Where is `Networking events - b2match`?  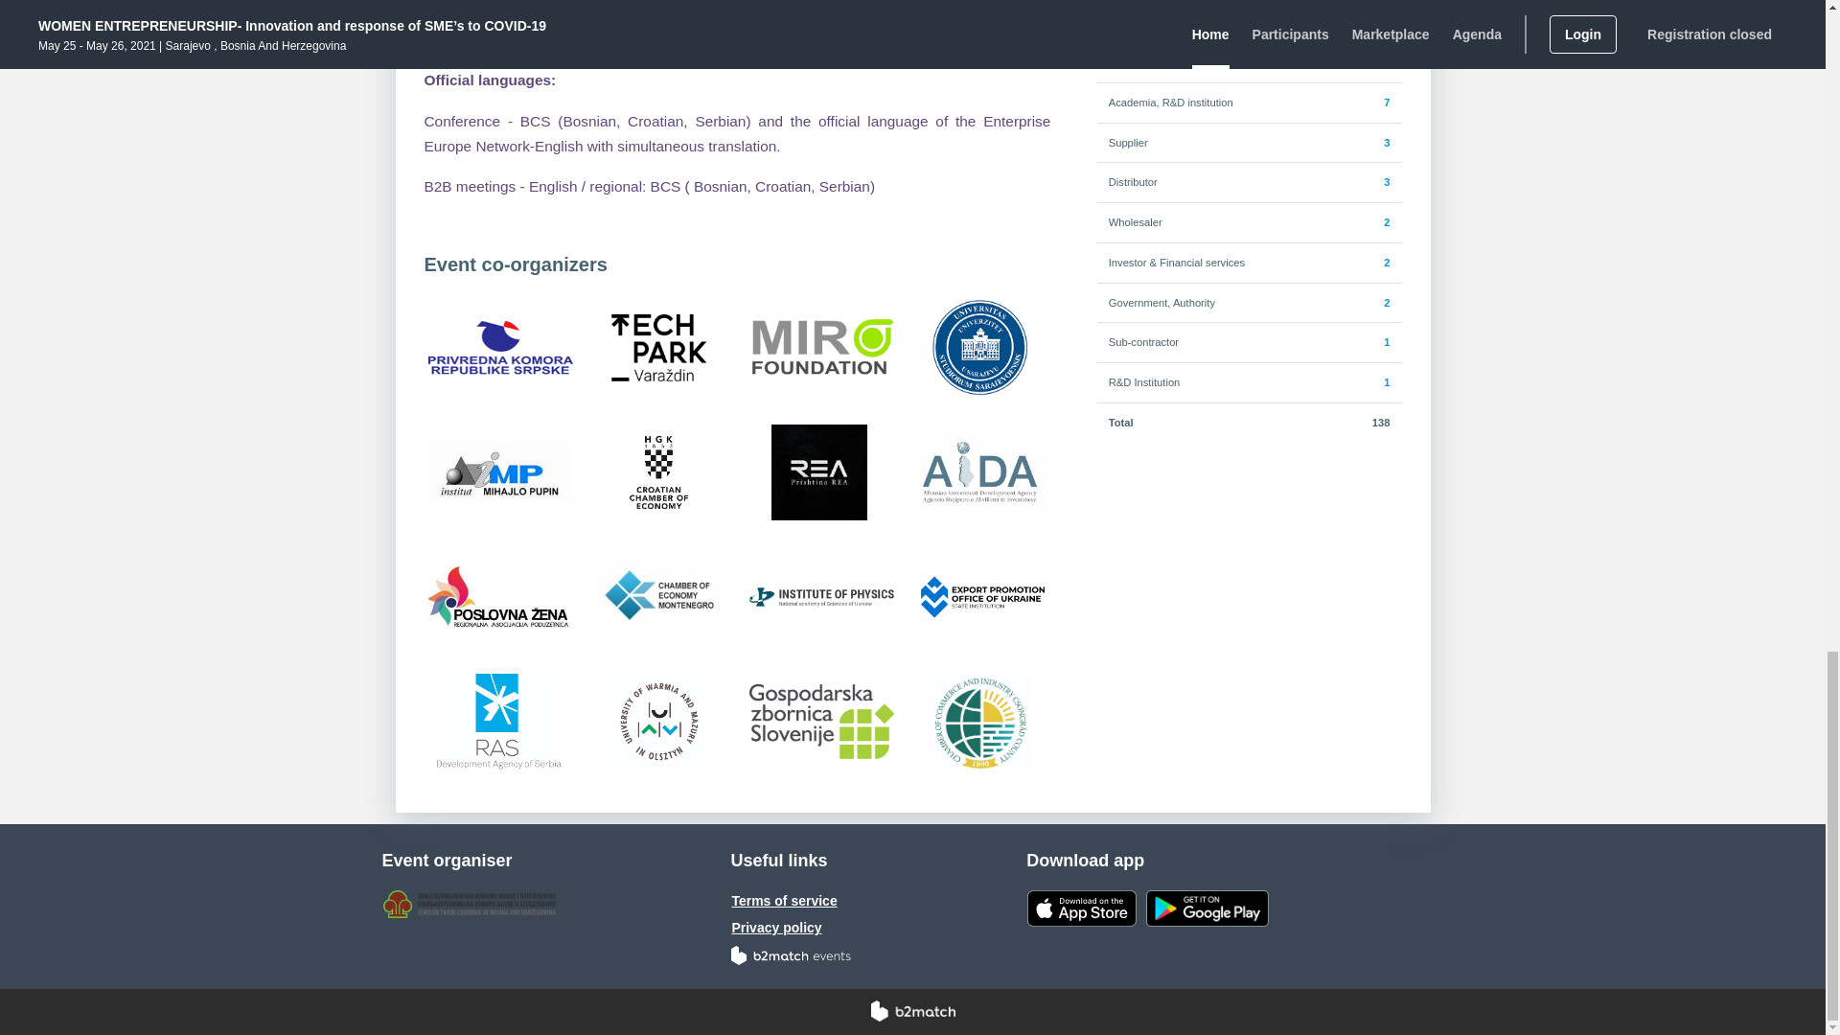
Networking events - b2match is located at coordinates (791, 954).